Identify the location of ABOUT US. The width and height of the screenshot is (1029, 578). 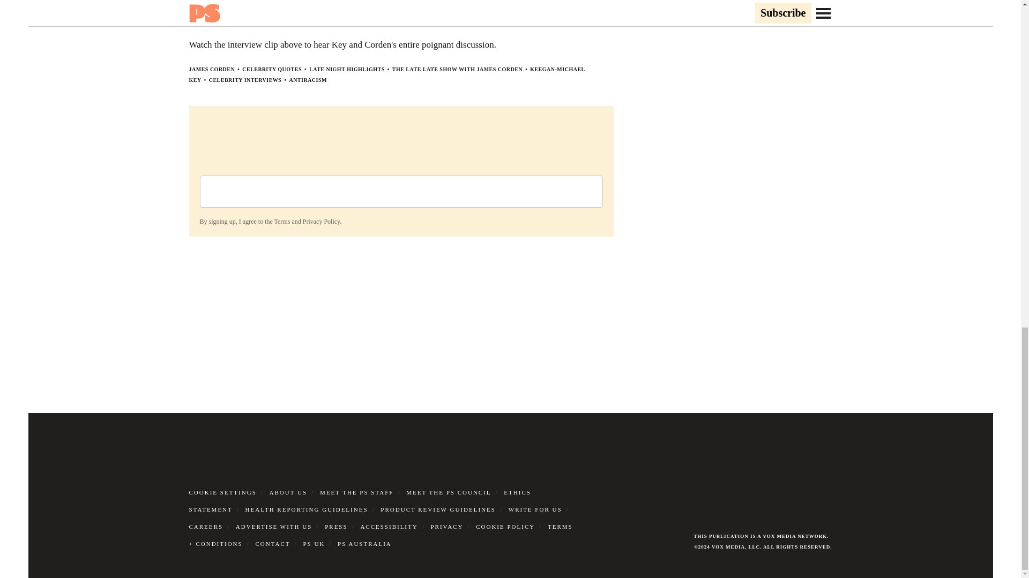
(288, 491).